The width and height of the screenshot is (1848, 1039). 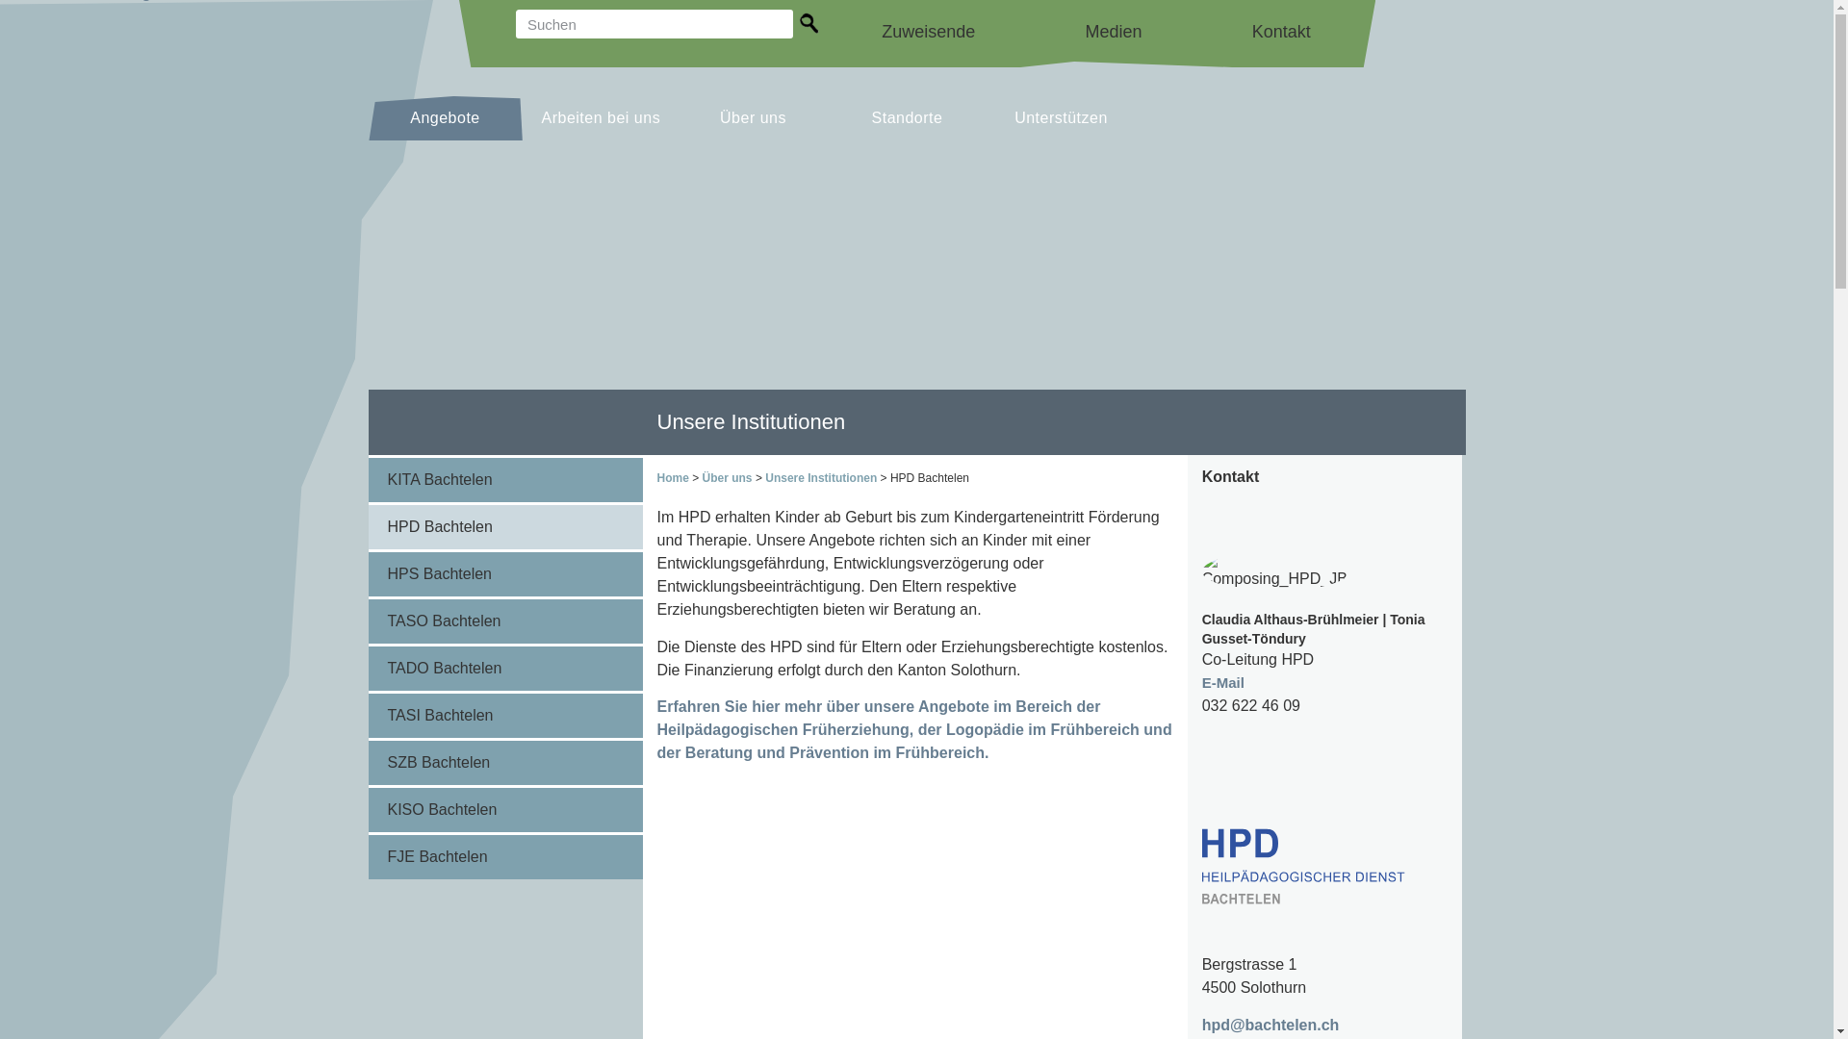 I want to click on FJE Bachtelen, so click(x=504, y=857).